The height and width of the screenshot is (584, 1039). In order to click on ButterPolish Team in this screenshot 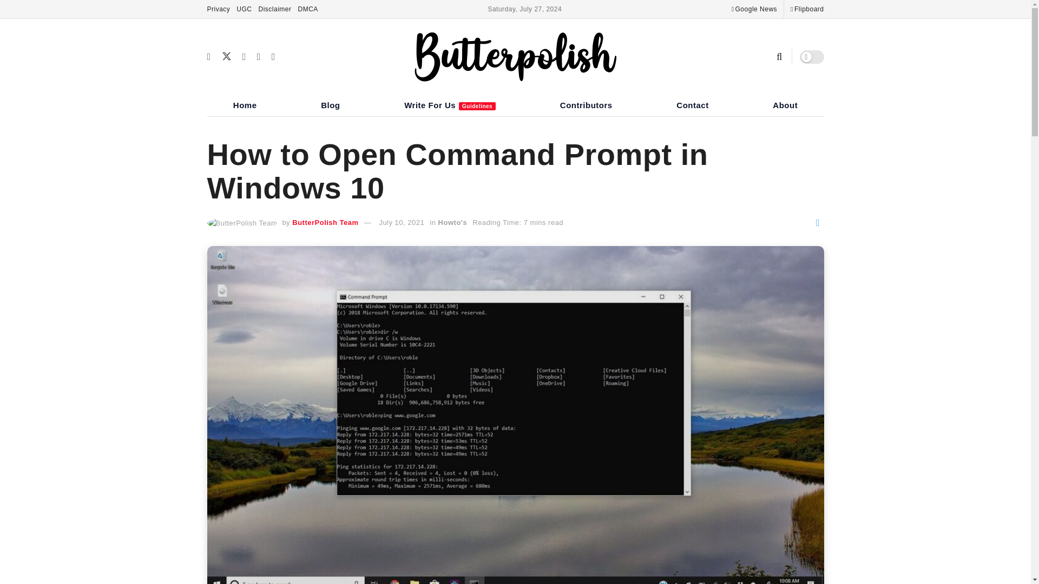, I will do `click(325, 222)`.